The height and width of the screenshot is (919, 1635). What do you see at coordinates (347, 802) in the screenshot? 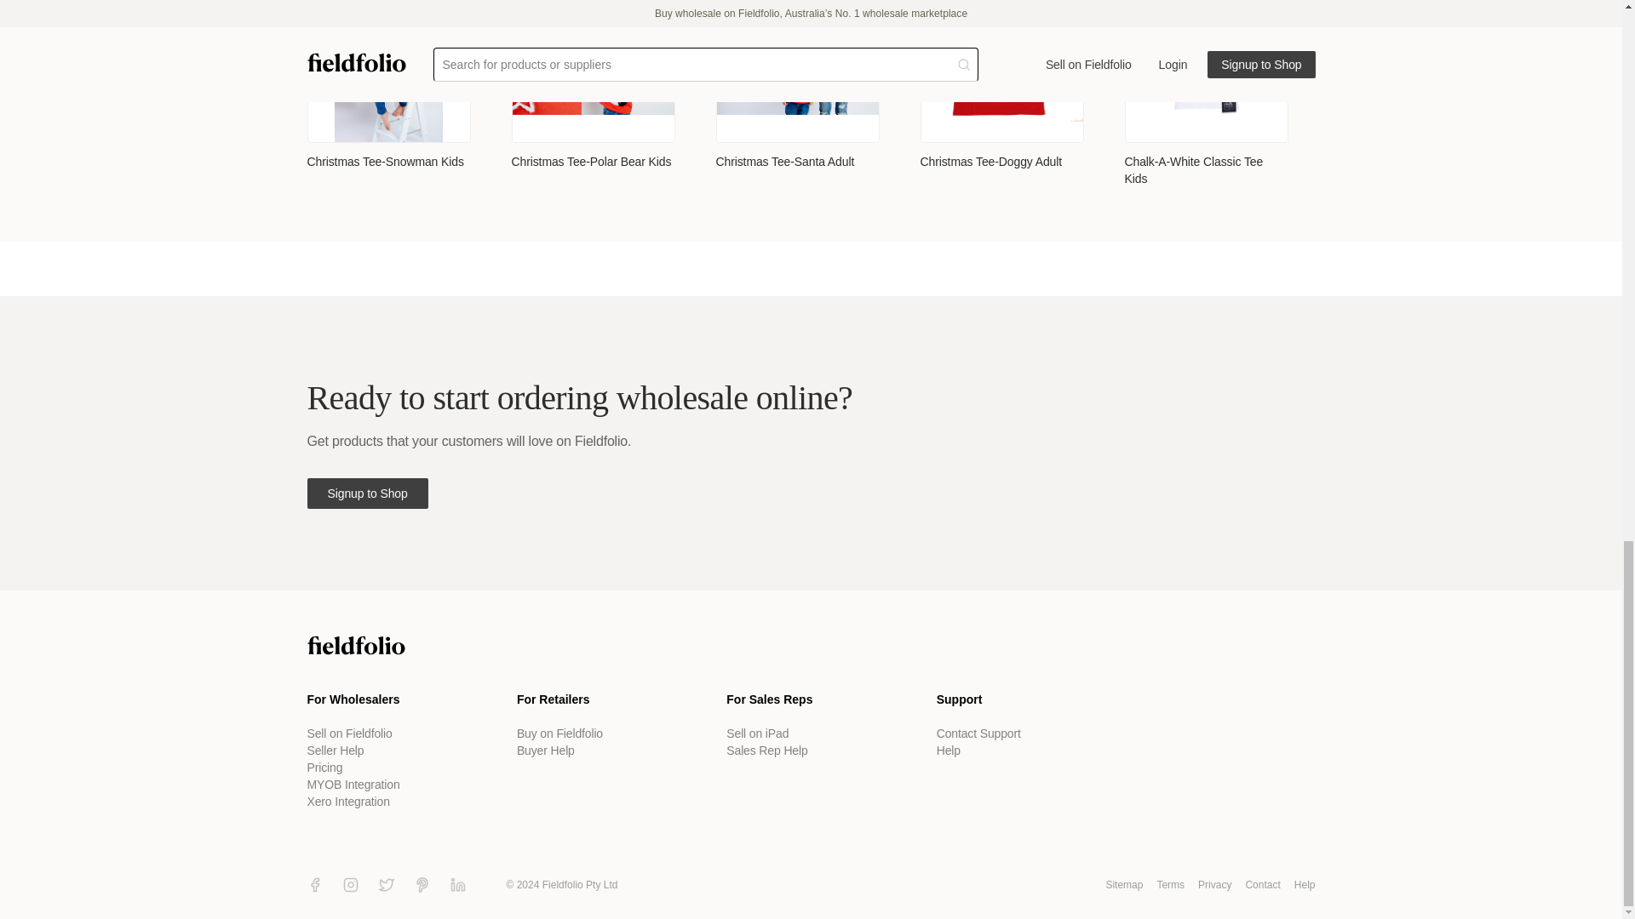
I see `Xero Integration` at bounding box center [347, 802].